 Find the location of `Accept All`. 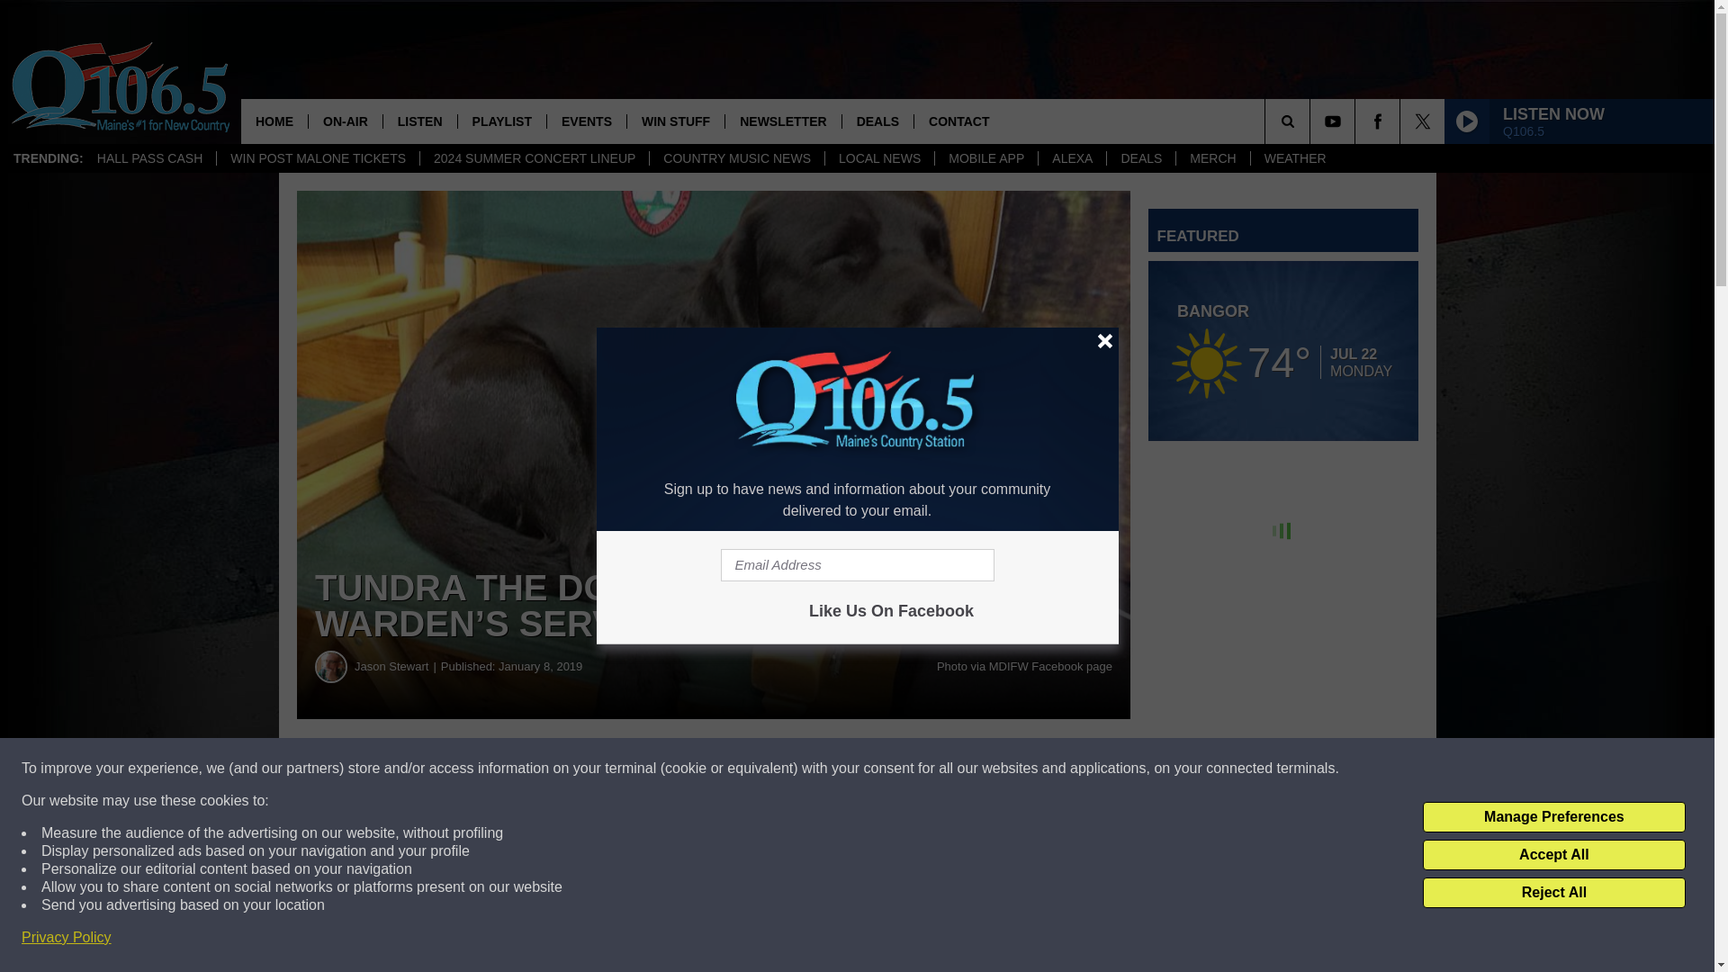

Accept All is located at coordinates (1553, 855).